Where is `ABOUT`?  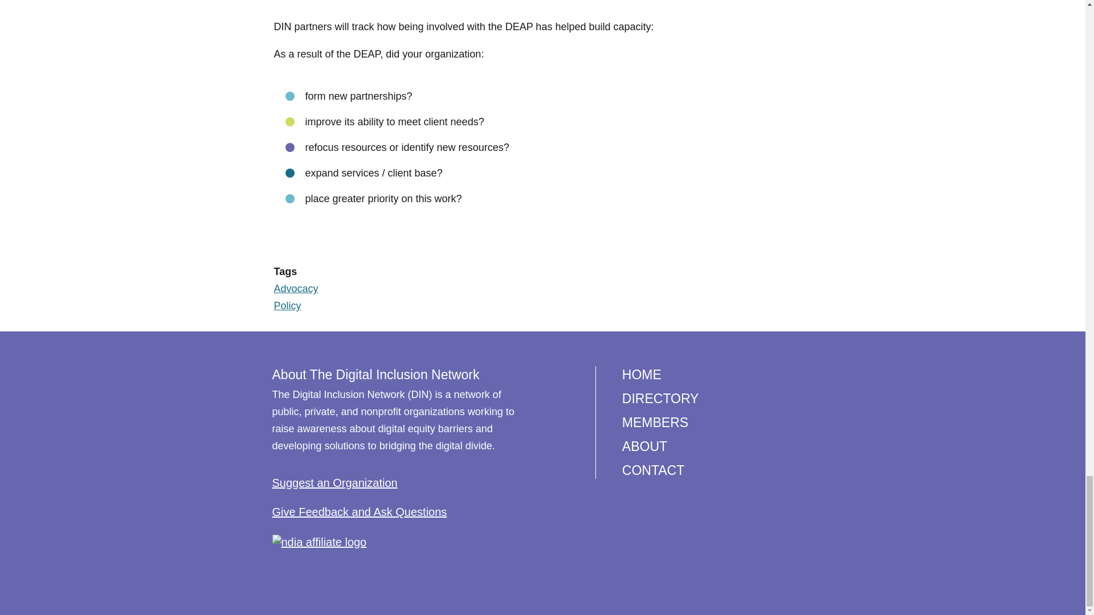
ABOUT is located at coordinates (645, 446).